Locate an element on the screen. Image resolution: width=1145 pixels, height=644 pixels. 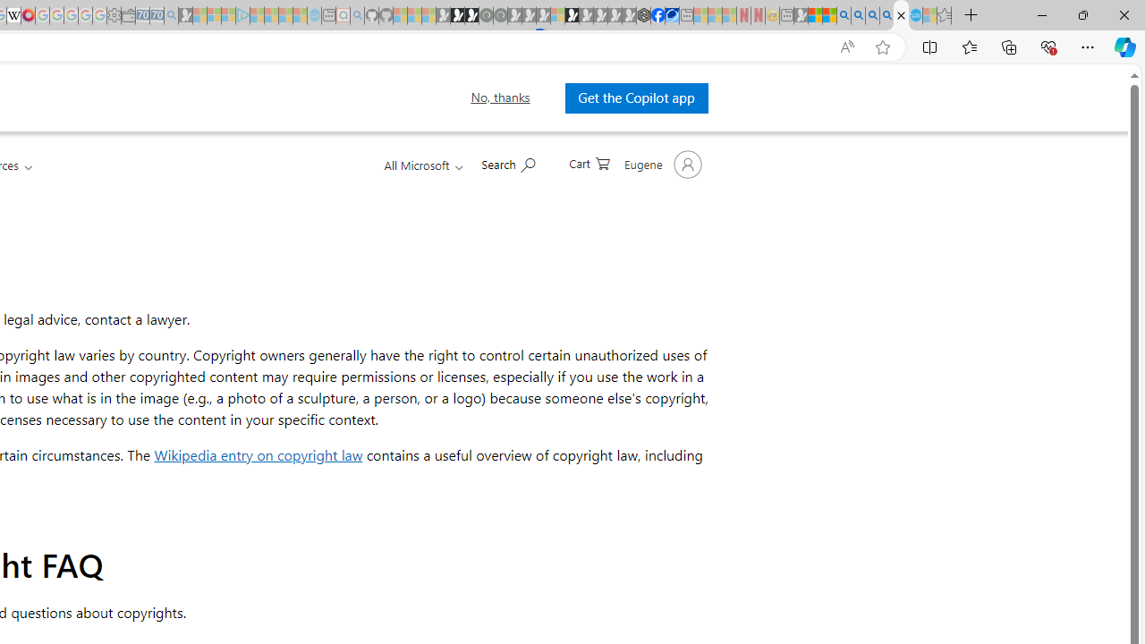
AirNow.gov is located at coordinates (672, 16).